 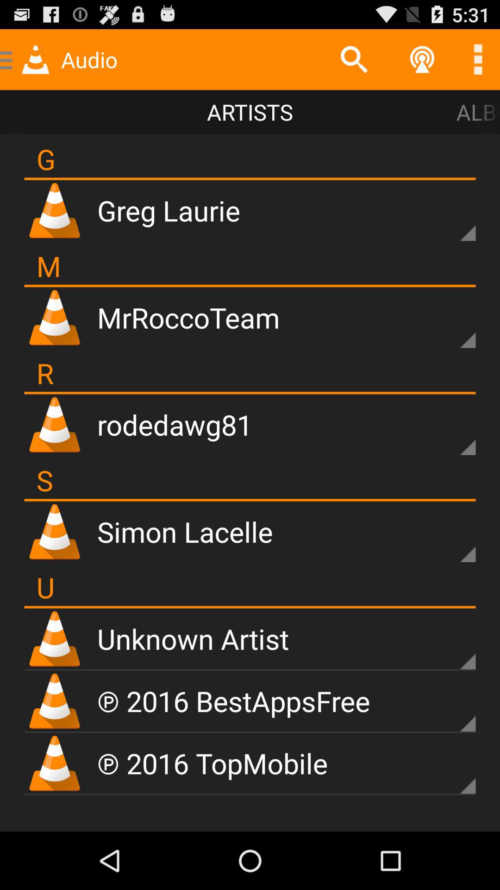 I want to click on turn on the u, so click(x=45, y=587).